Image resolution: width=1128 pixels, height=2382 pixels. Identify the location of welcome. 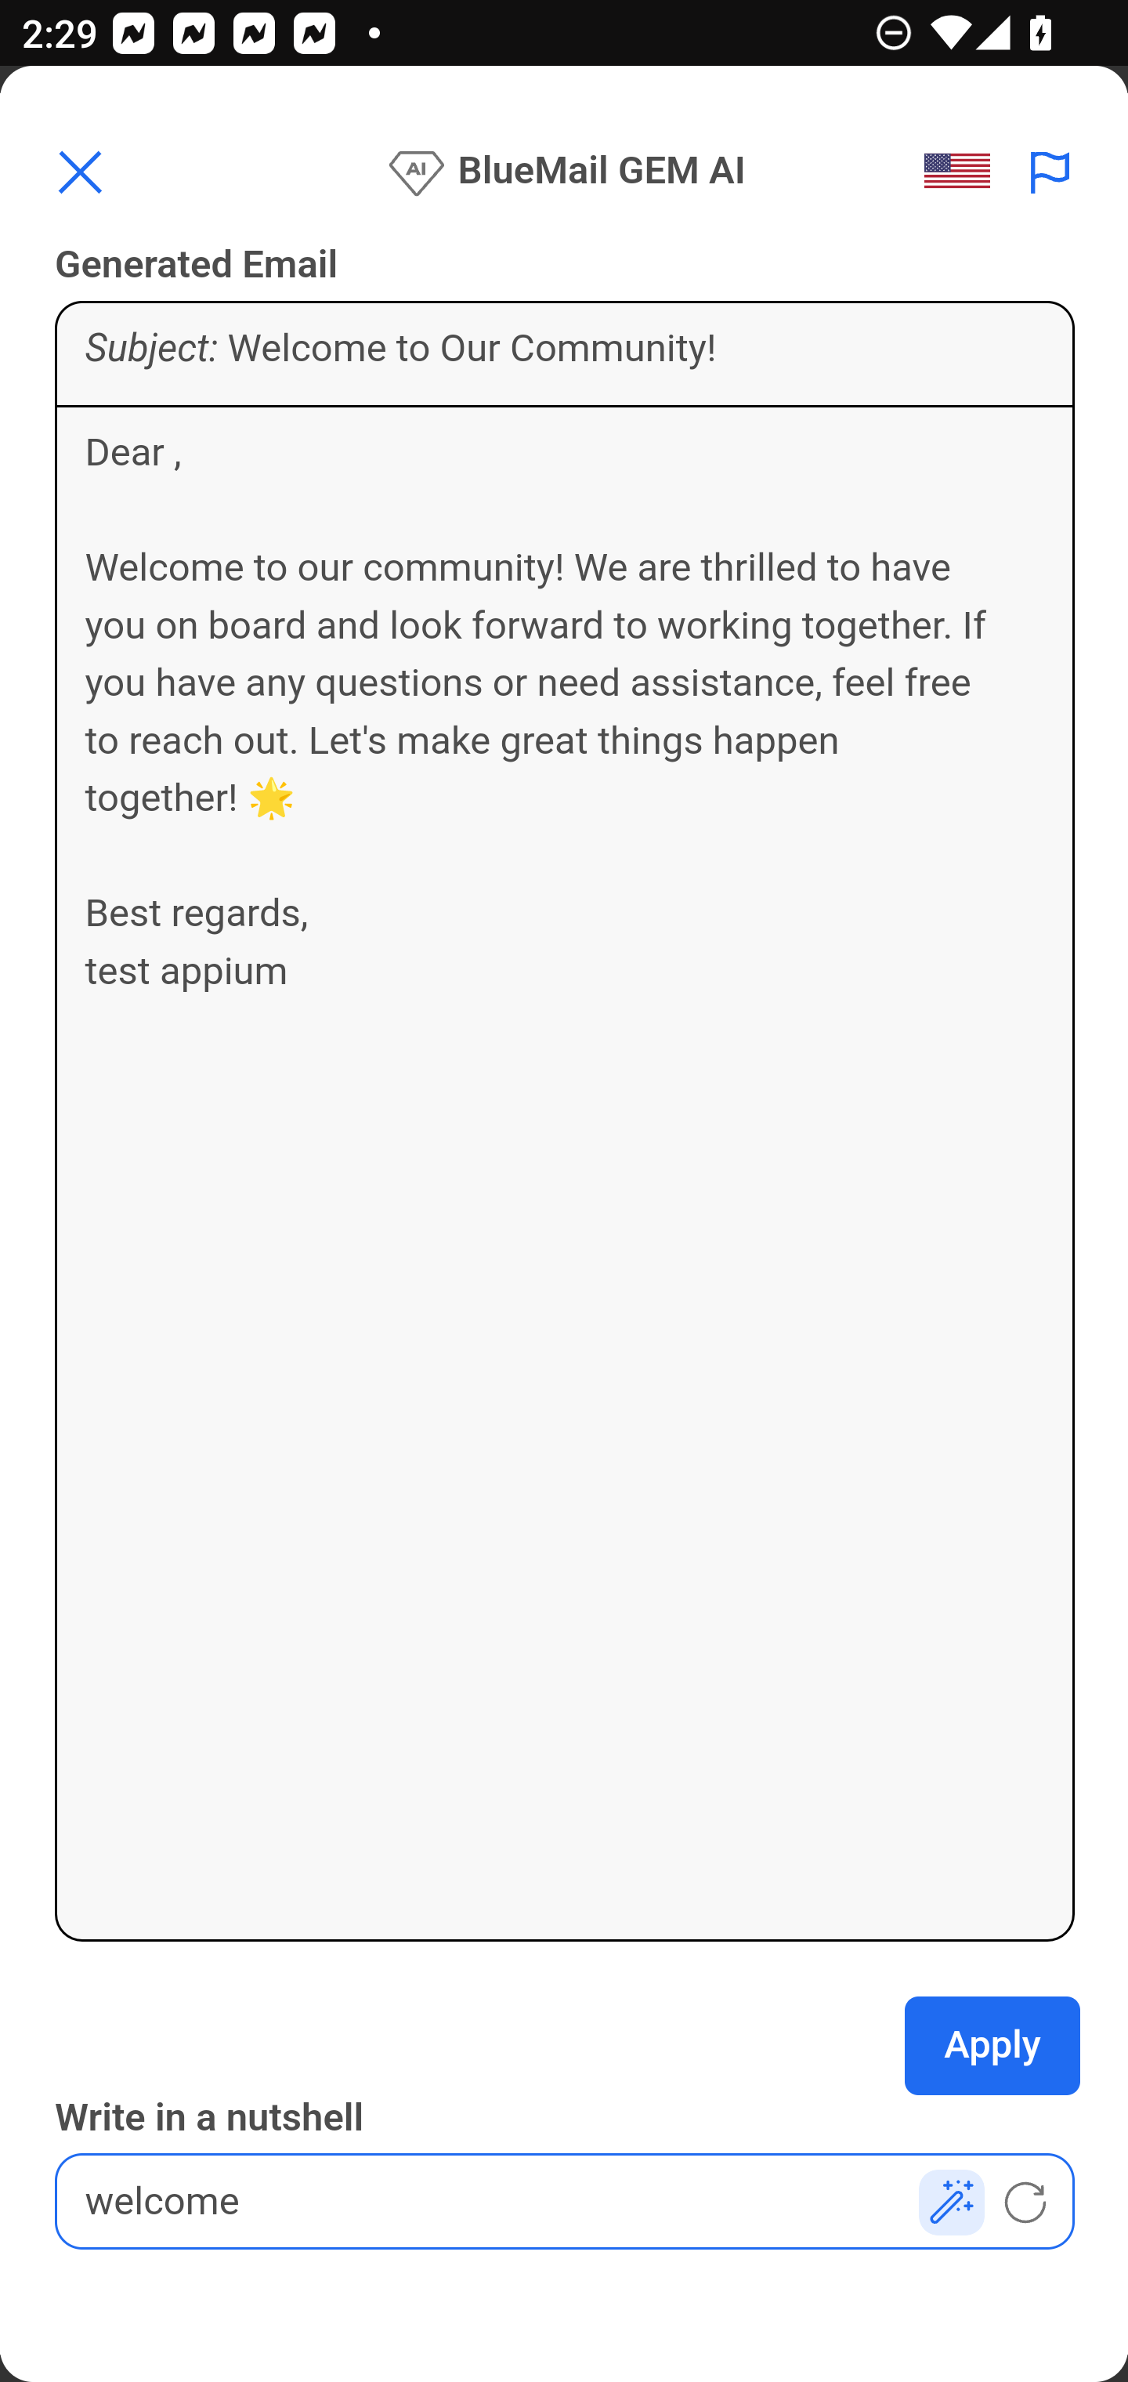
(566, 2202).